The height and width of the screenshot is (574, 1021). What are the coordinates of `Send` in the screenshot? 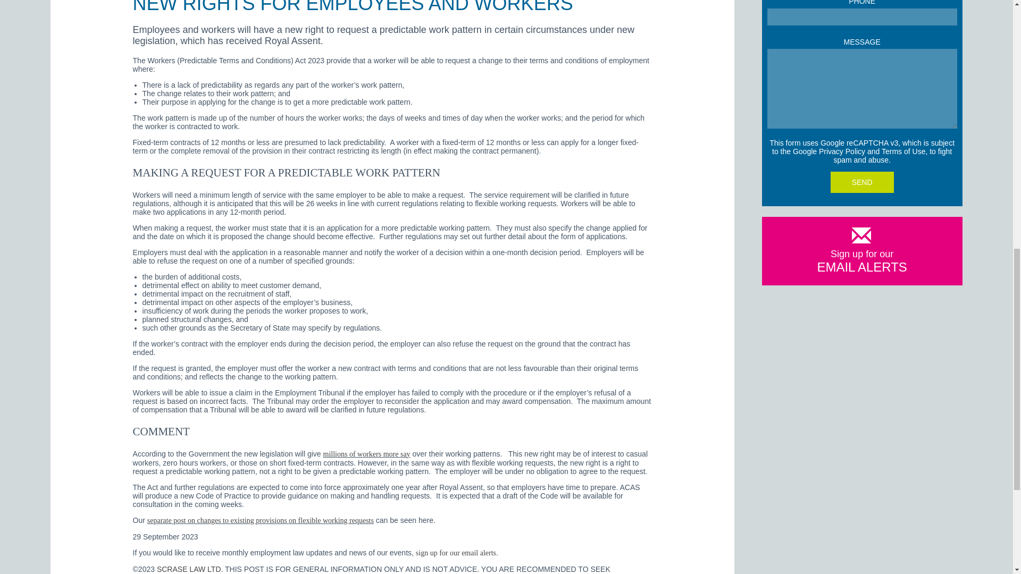 It's located at (863, 182).